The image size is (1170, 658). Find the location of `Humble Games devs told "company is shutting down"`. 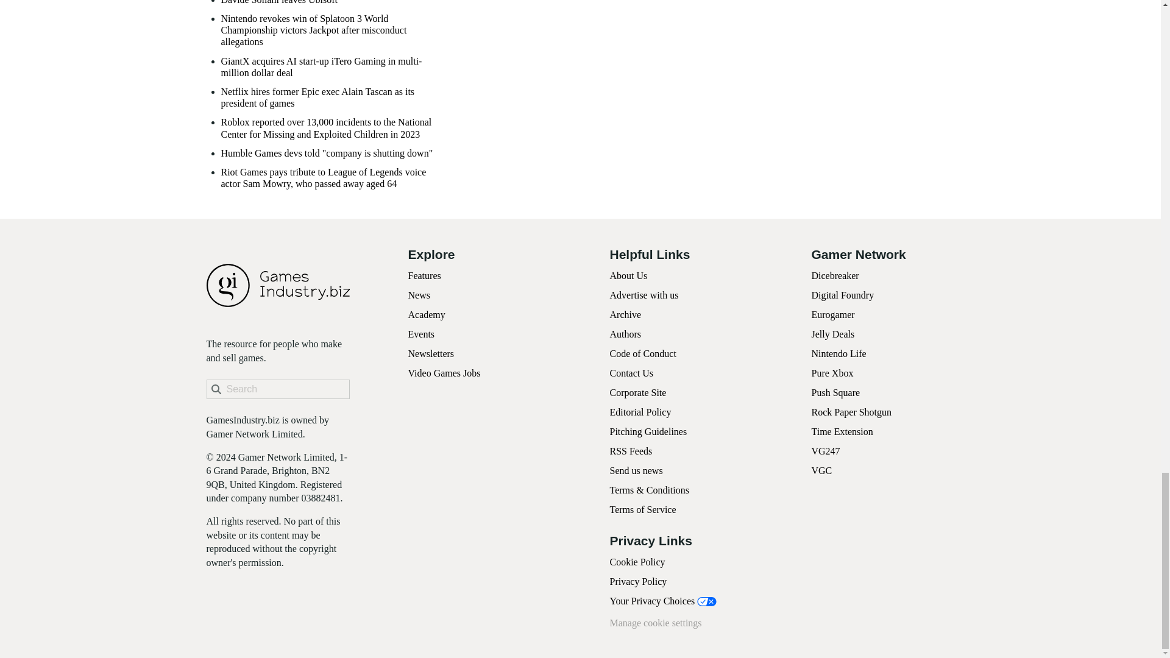

Humble Games devs told "company is shutting down" is located at coordinates (327, 153).